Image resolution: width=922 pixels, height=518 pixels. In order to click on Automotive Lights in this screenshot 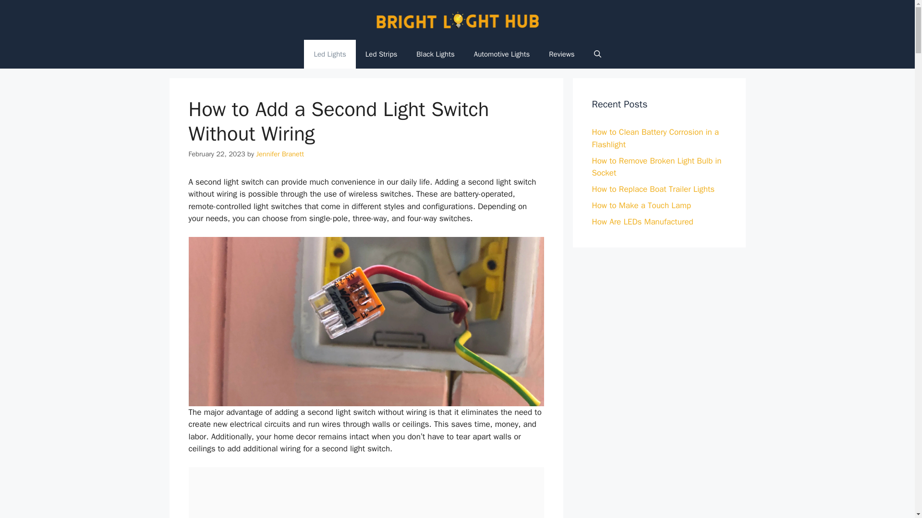, I will do `click(502, 54)`.